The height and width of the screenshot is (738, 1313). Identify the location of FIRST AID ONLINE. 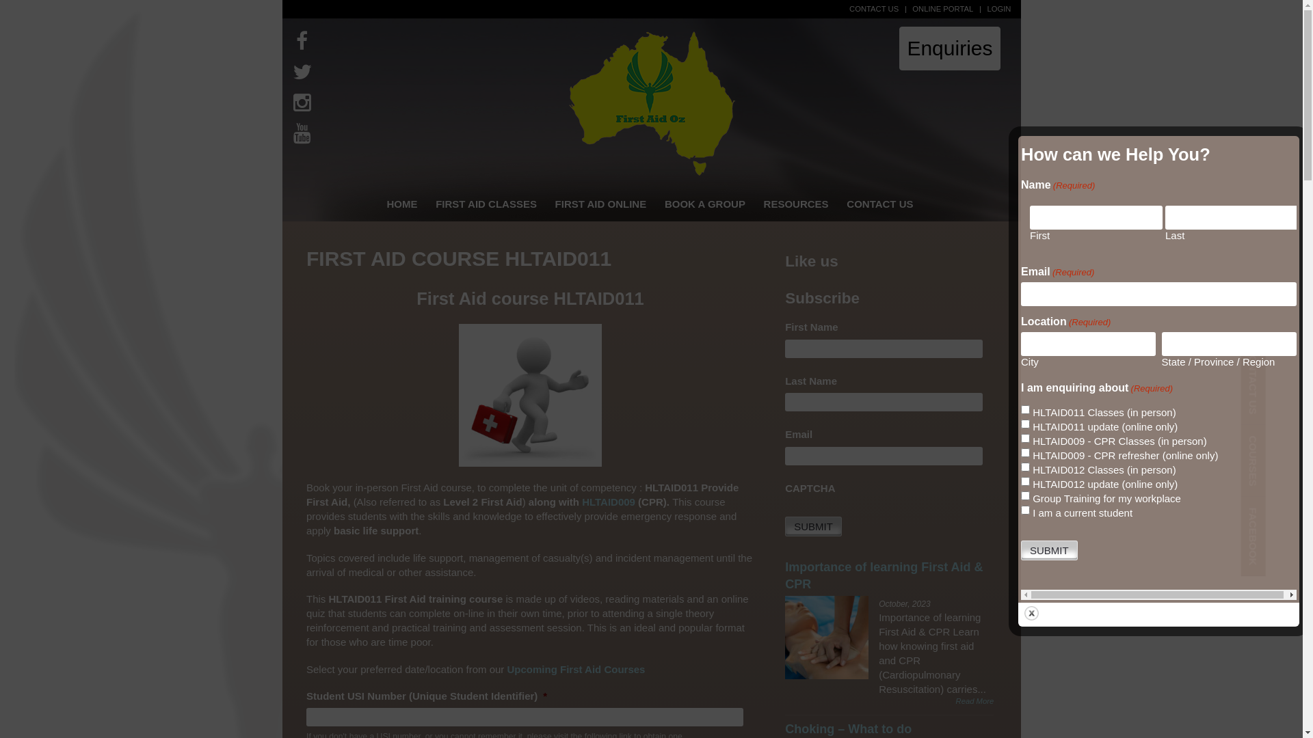
(600, 204).